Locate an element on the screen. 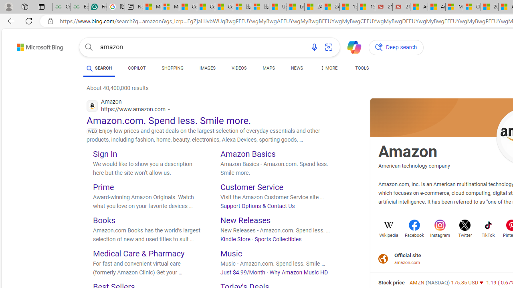 The height and width of the screenshot is (288, 513). 175.85 USD  is located at coordinates (465, 282).